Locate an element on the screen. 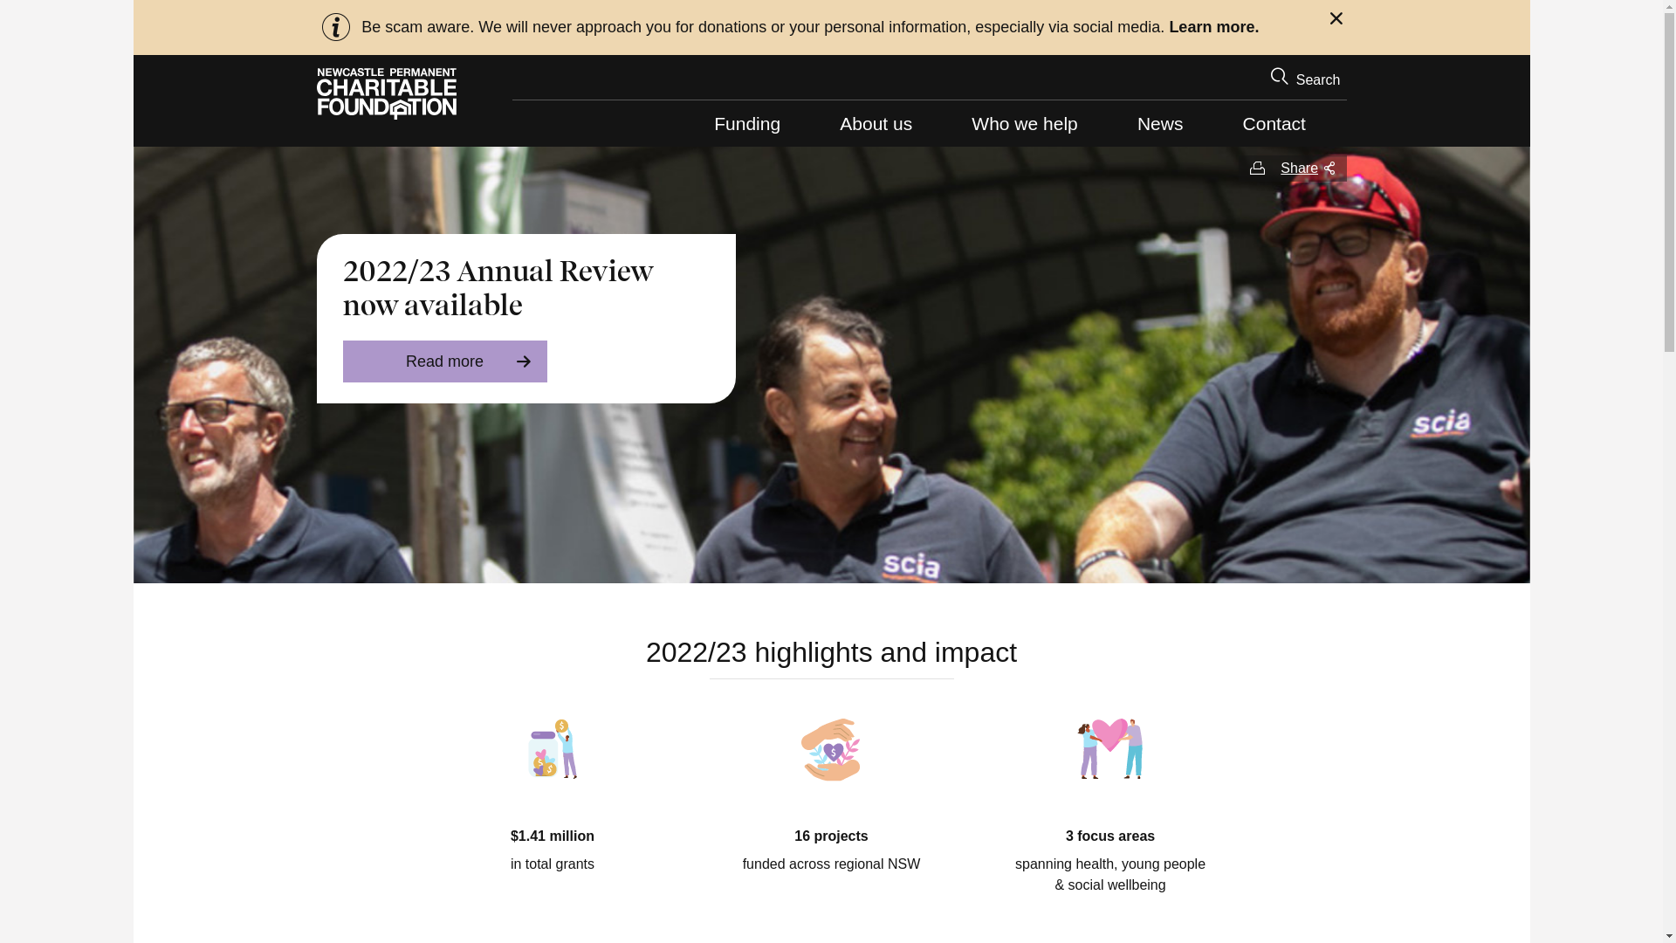 The width and height of the screenshot is (1676, 943). Learn more. is located at coordinates (1213, 27).